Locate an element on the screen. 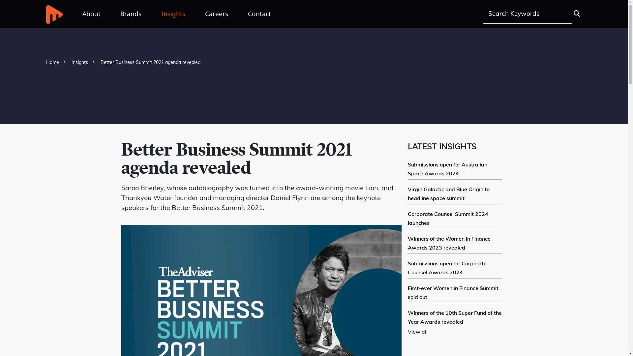  First-ever Women in Finance Summit sold out is located at coordinates (453, 292).